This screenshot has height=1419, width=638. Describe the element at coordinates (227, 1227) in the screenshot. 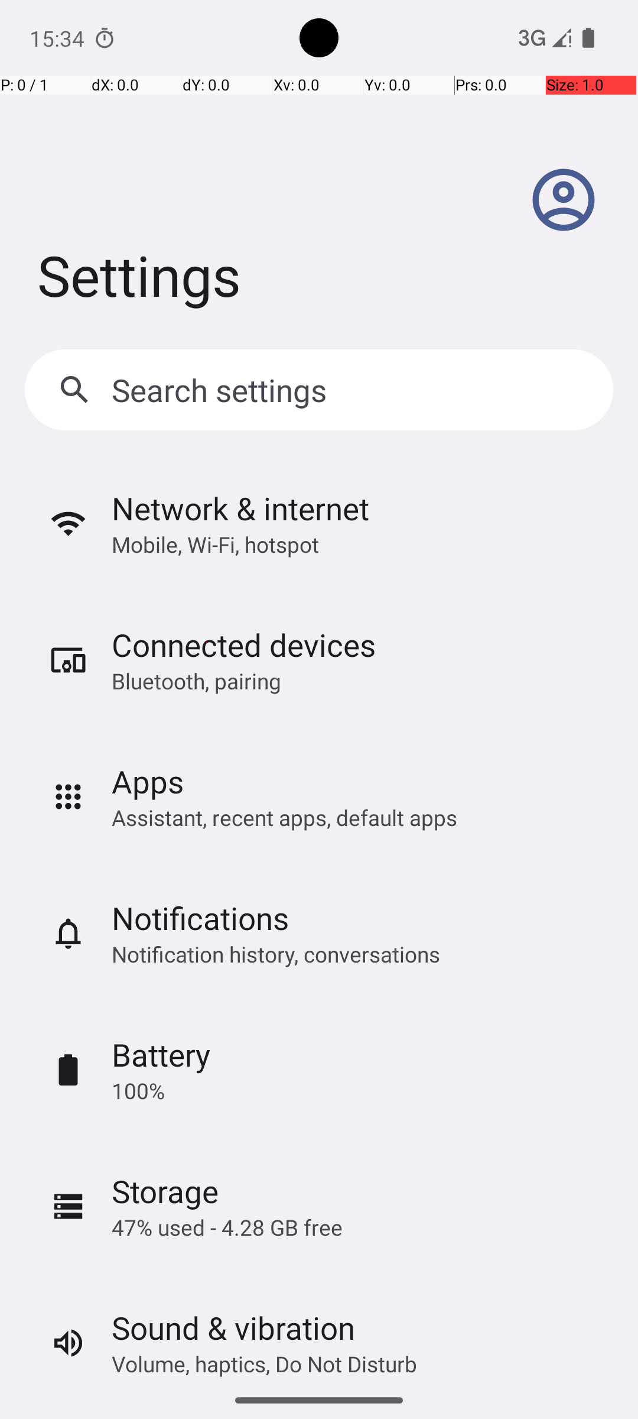

I see `47% used - 4.28 GB free` at that location.